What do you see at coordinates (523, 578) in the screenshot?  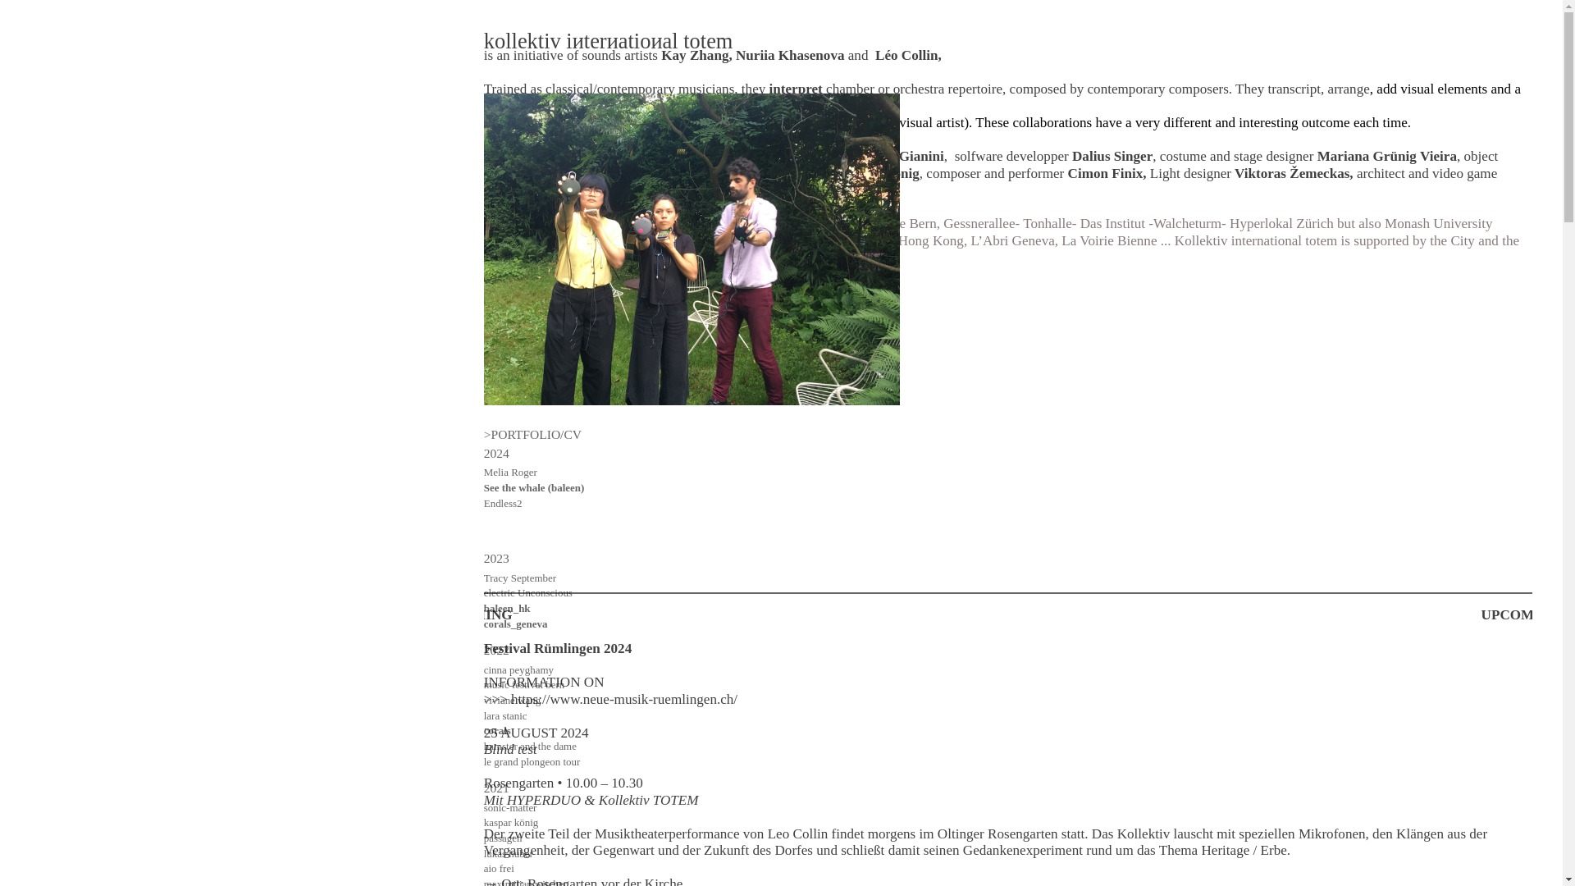 I see `racy September` at bounding box center [523, 578].